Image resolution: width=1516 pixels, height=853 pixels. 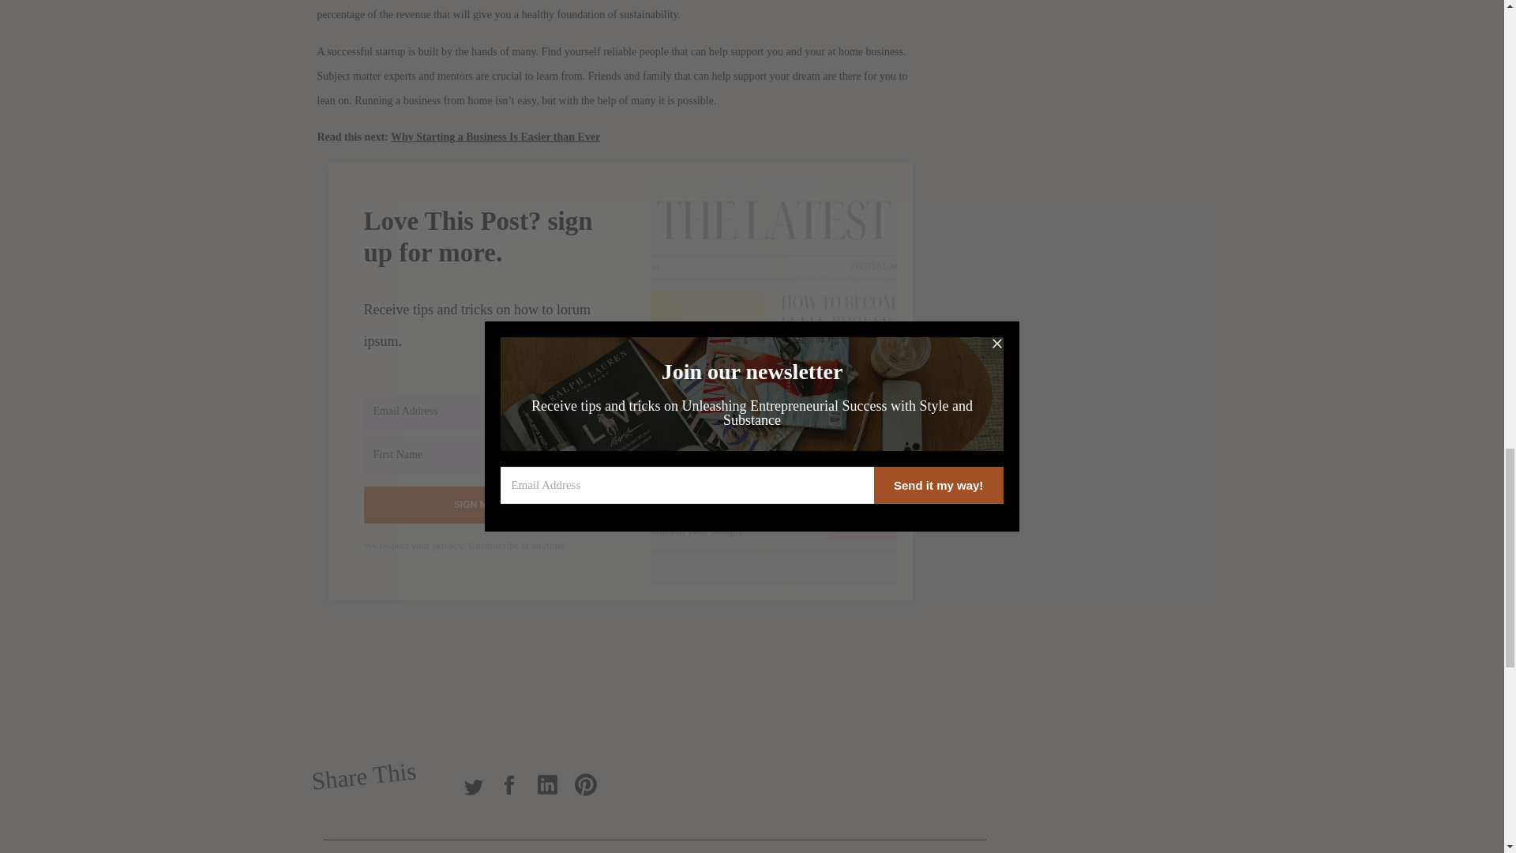 What do you see at coordinates (496, 137) in the screenshot?
I see `Why Starting a Business Is Easier than Ever` at bounding box center [496, 137].